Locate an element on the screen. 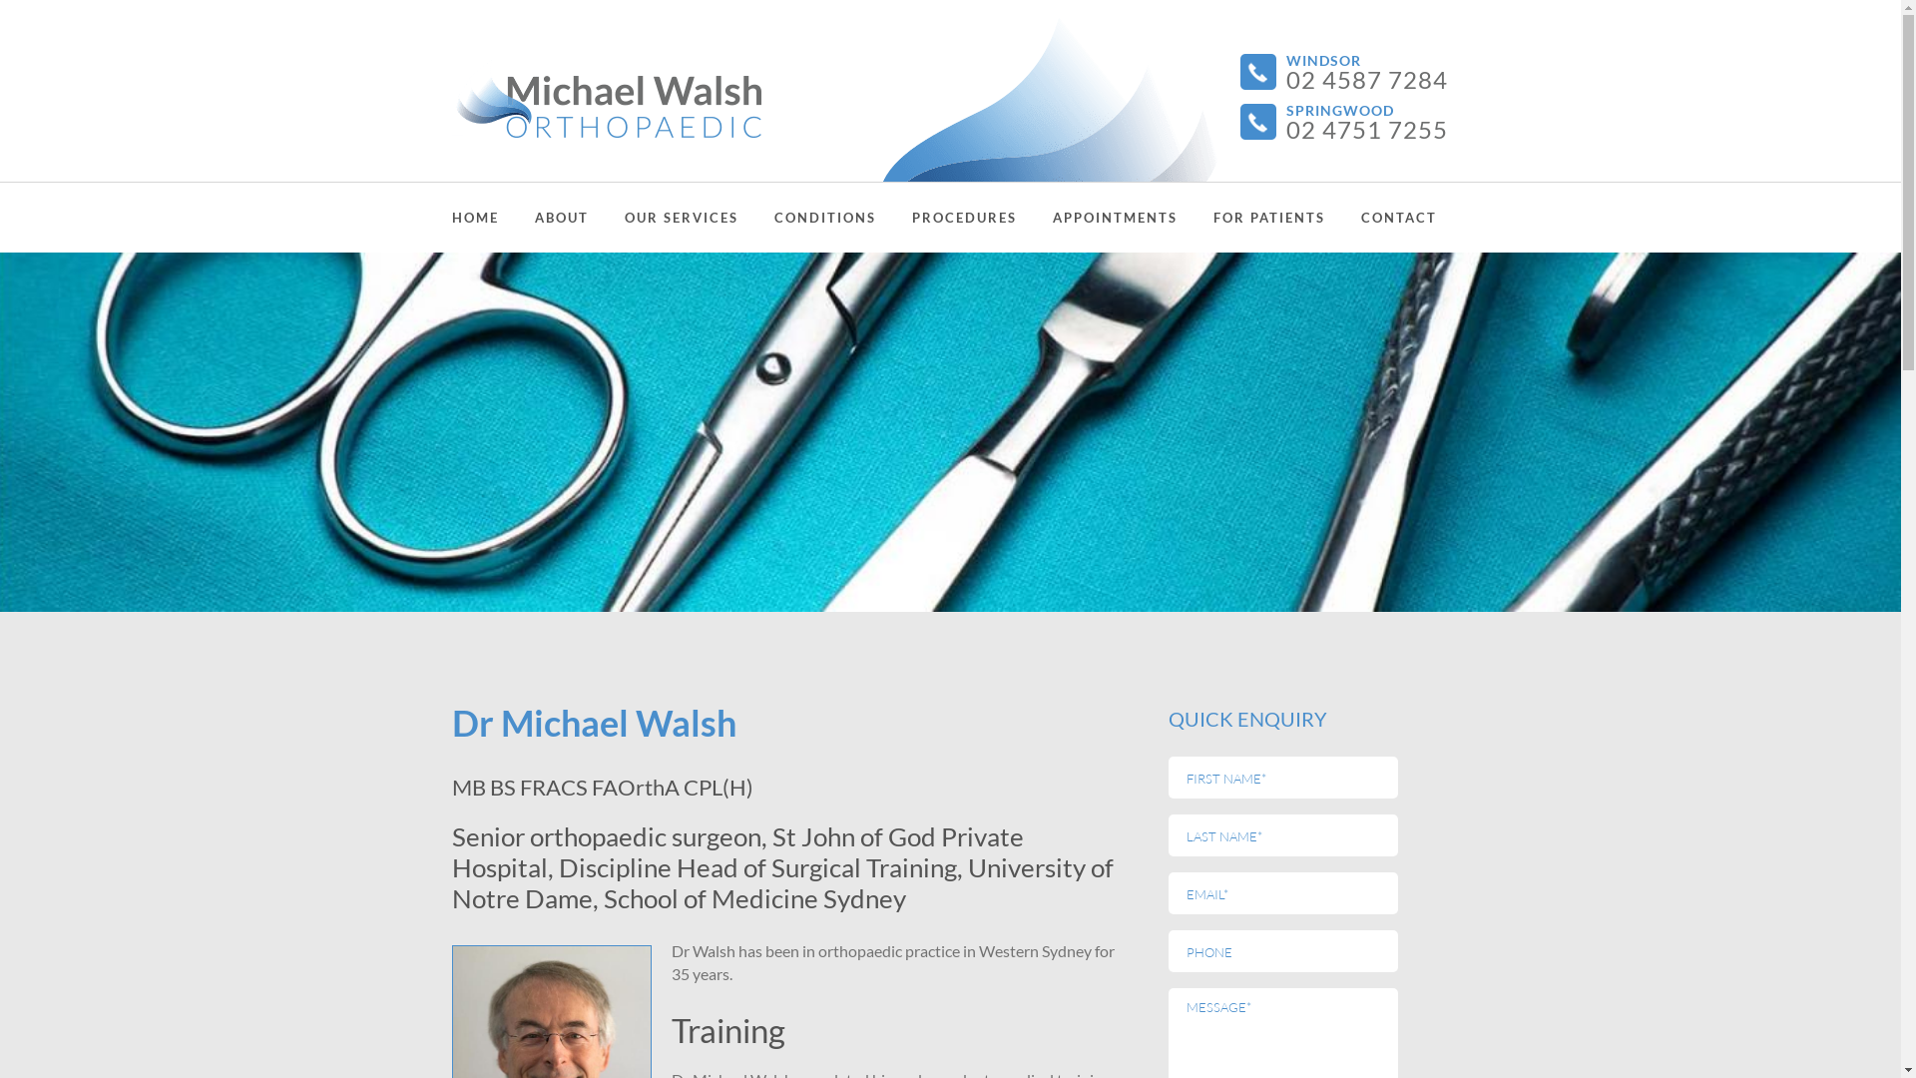 The width and height of the screenshot is (1916, 1078). KNEE is located at coordinates (1029, 322).